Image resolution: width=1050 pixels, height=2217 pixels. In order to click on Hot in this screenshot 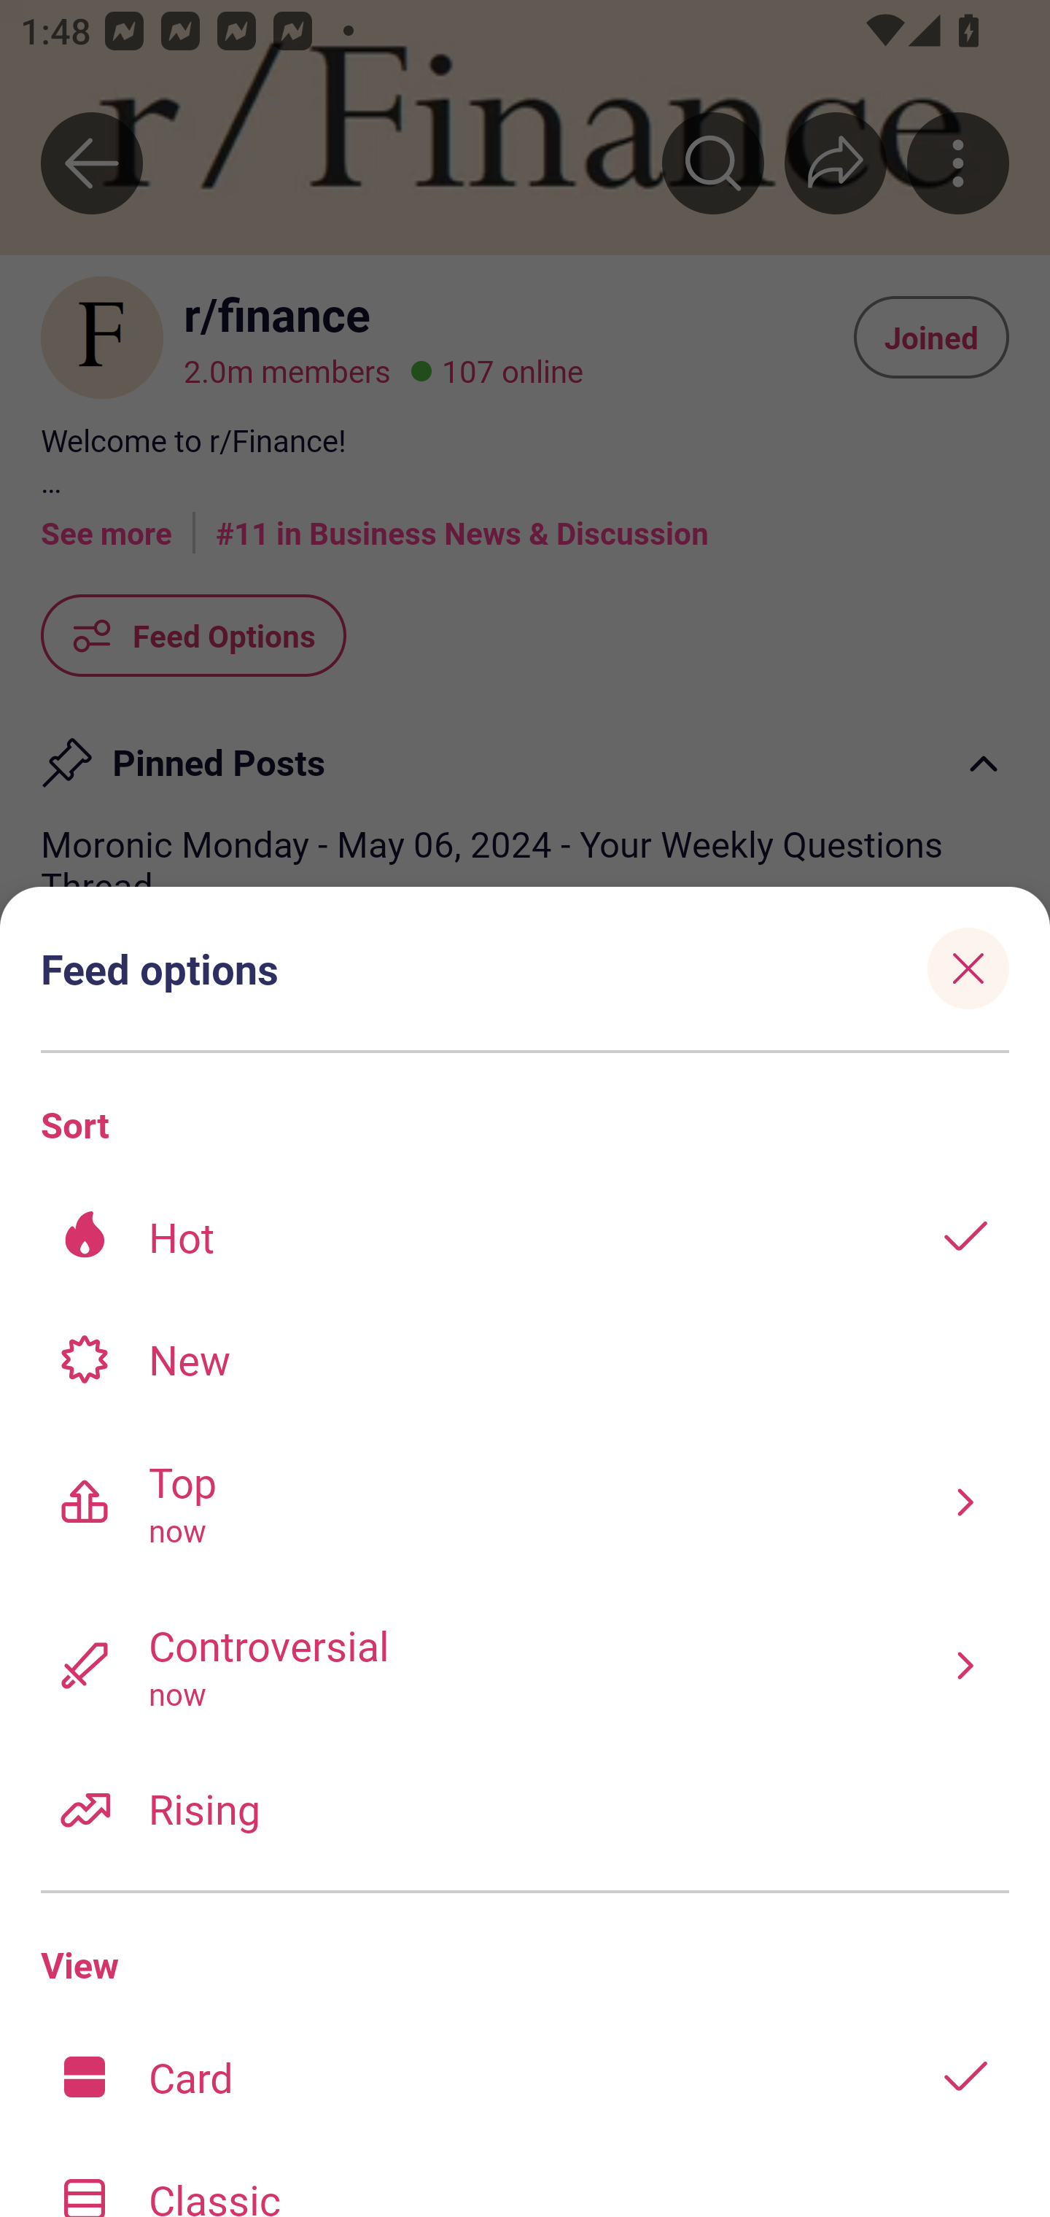, I will do `click(525, 1237)`.